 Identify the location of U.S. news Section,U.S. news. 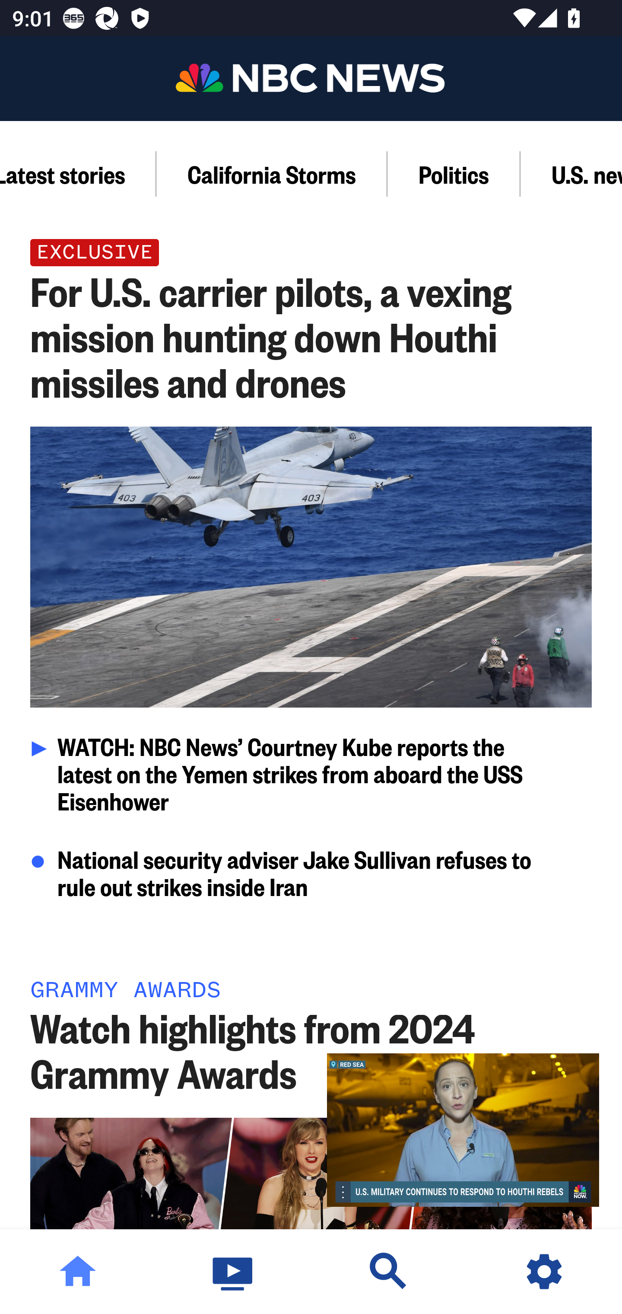
(571, 174).